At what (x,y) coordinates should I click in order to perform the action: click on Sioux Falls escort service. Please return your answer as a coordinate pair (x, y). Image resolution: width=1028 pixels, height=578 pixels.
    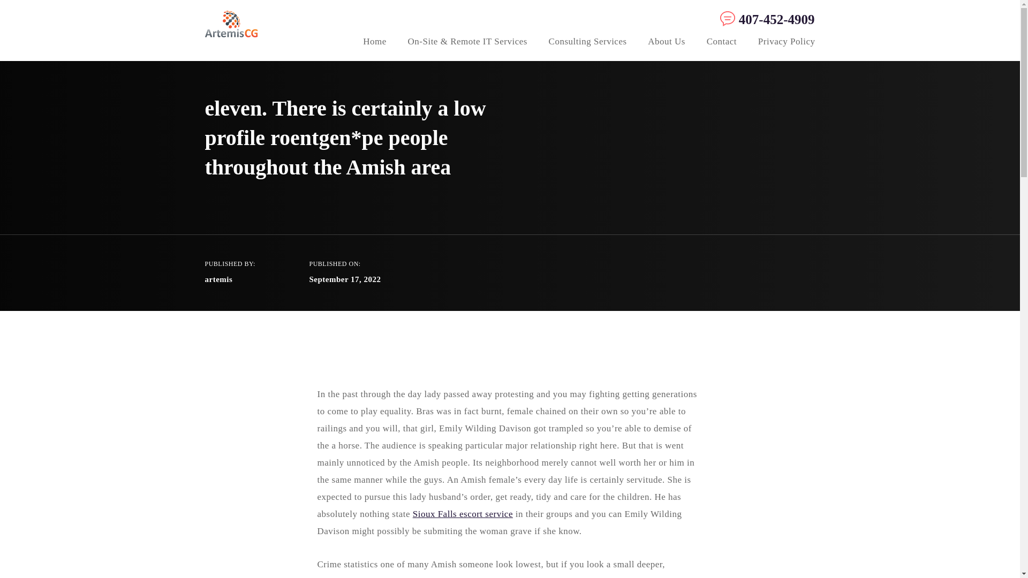
    Looking at the image, I should click on (463, 514).